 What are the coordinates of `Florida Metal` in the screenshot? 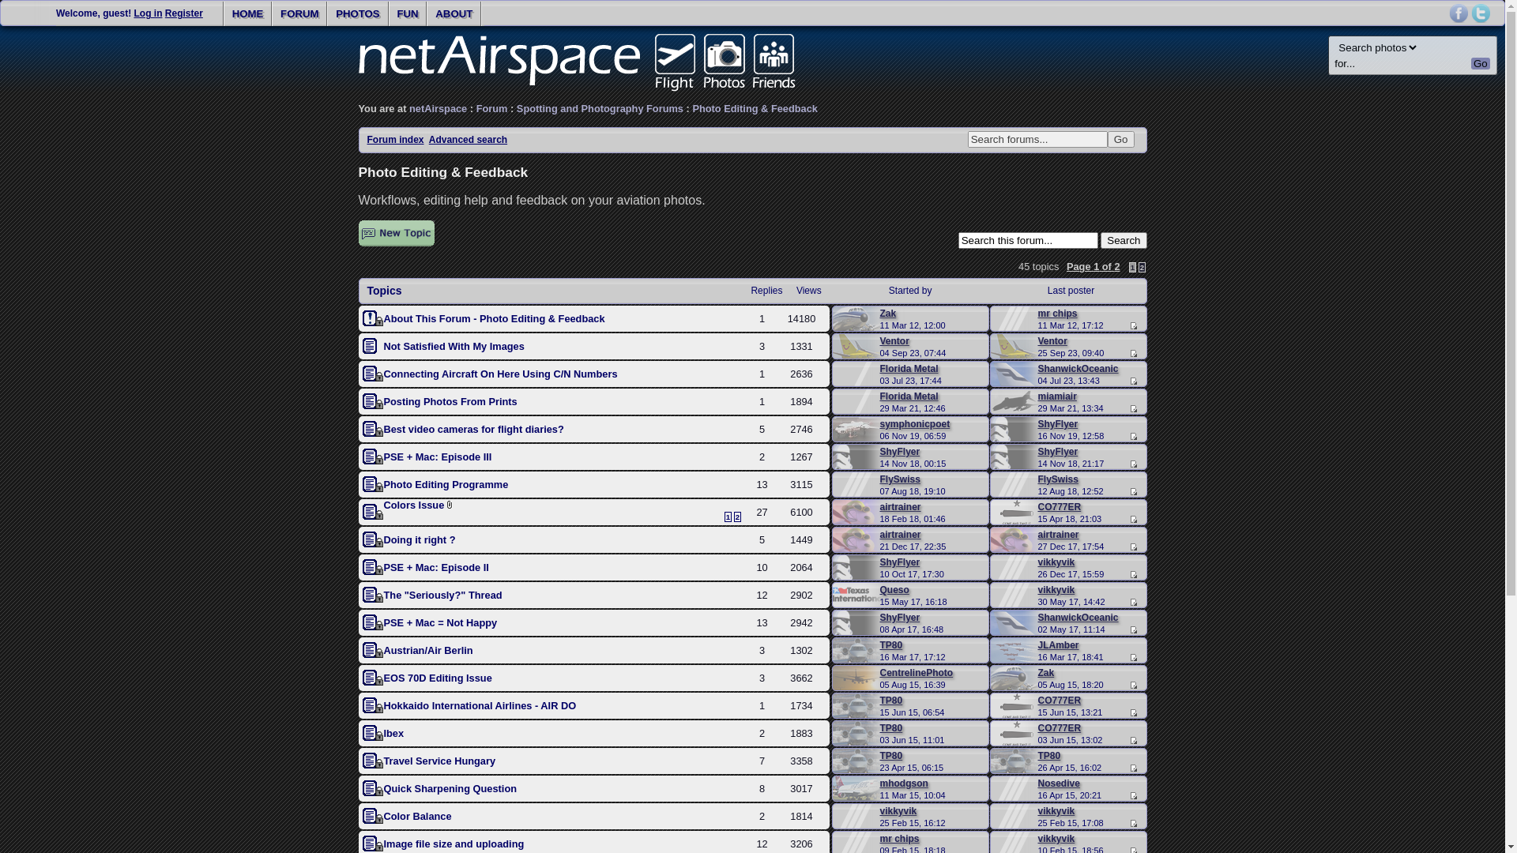 It's located at (909, 396).